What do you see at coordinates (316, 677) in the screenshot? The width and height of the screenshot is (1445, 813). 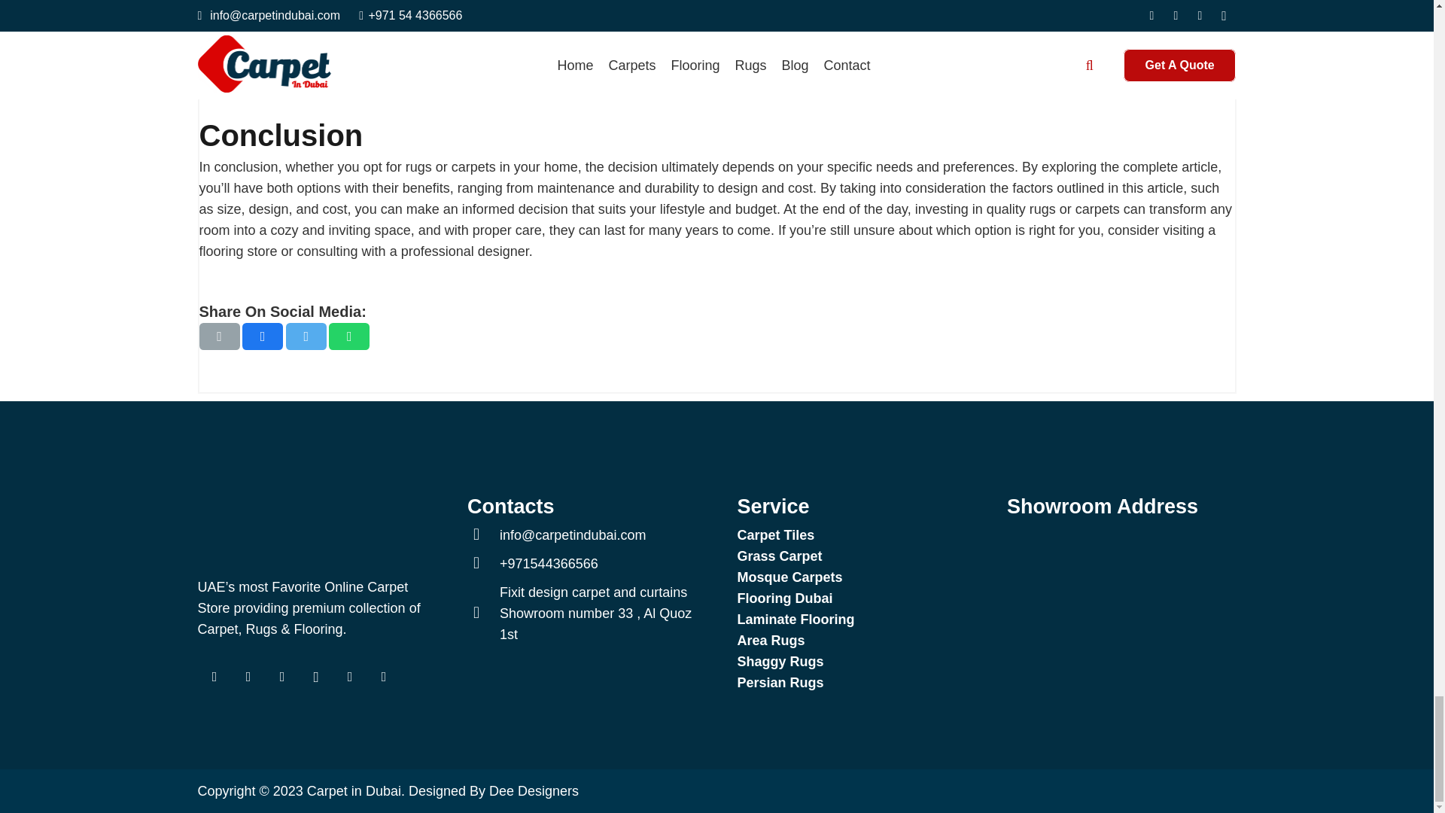 I see `Instagram` at bounding box center [316, 677].